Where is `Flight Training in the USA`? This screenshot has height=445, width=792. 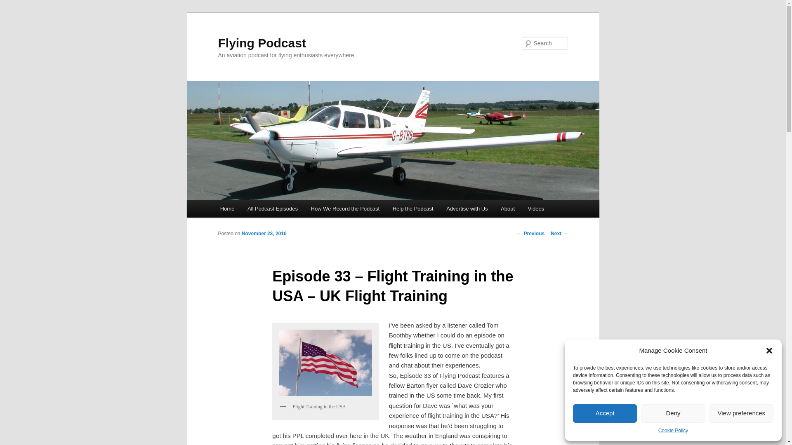
Flight Training in the USA is located at coordinates (325, 363).